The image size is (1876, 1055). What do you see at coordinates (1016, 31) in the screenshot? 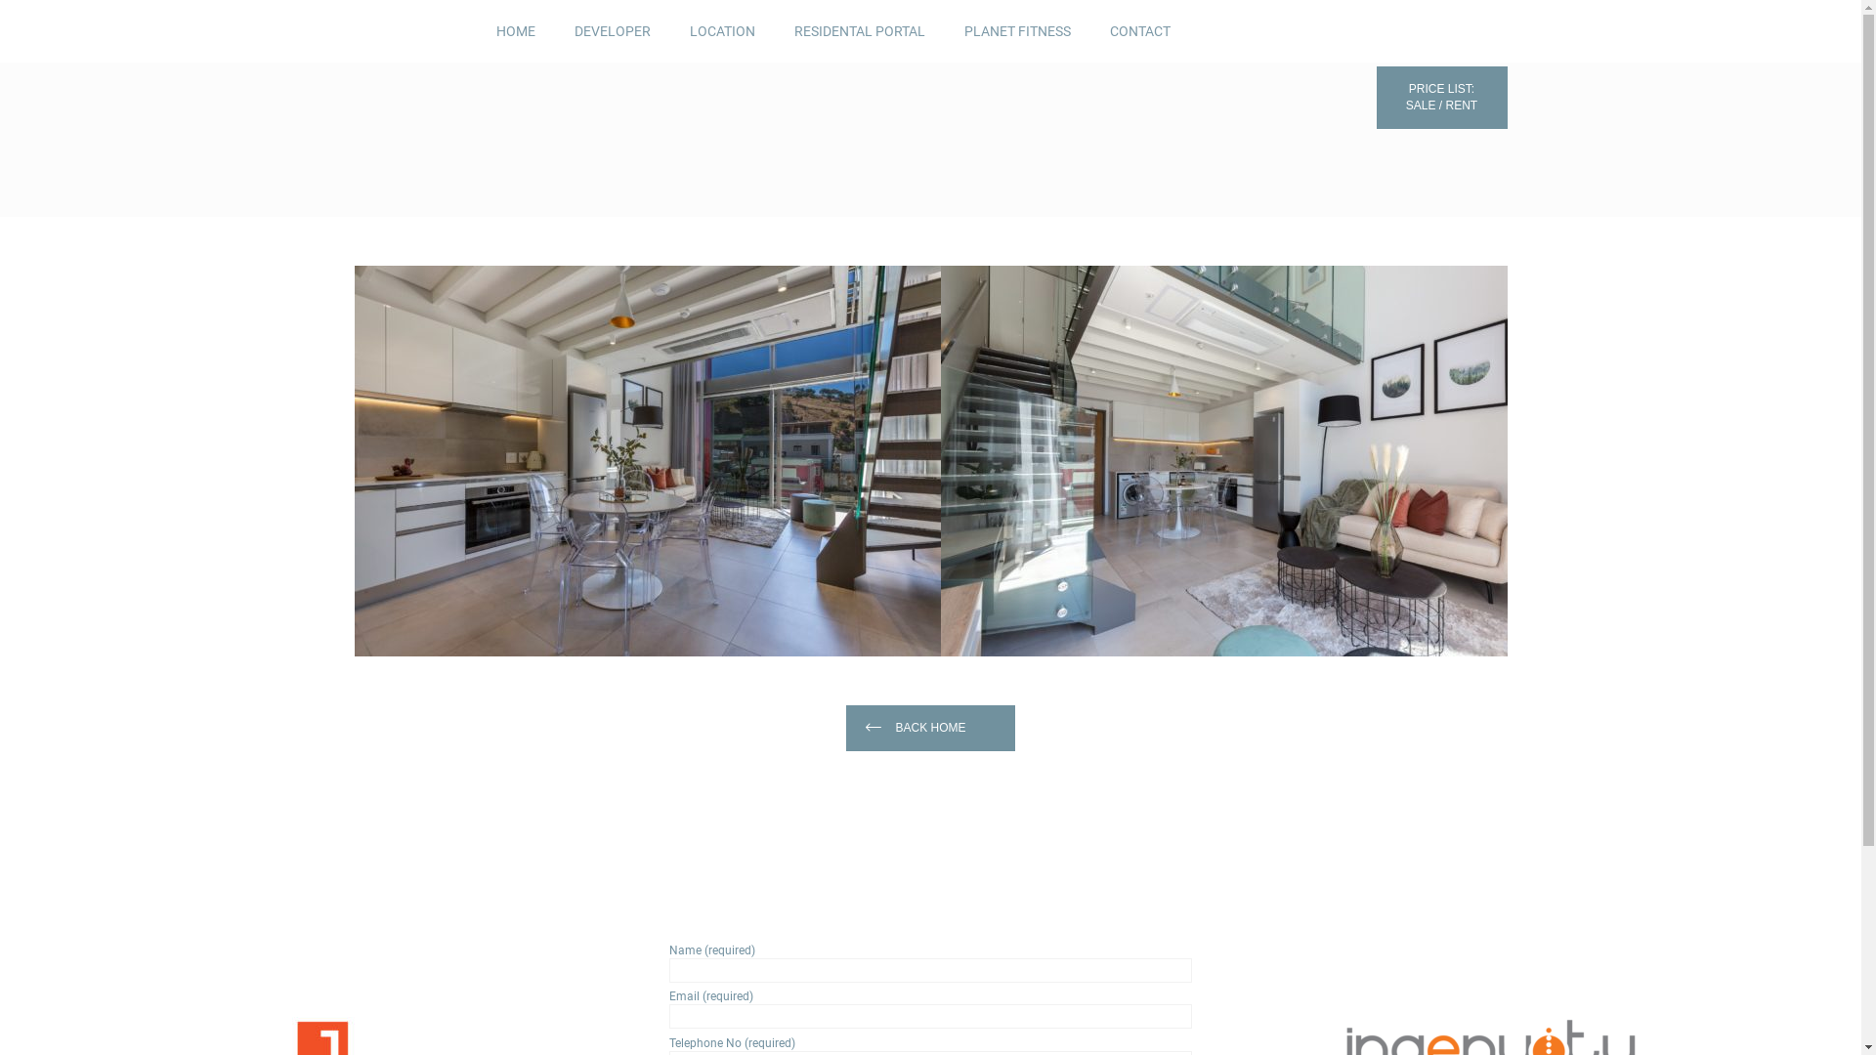
I see `PLANET FITNESS` at bounding box center [1016, 31].